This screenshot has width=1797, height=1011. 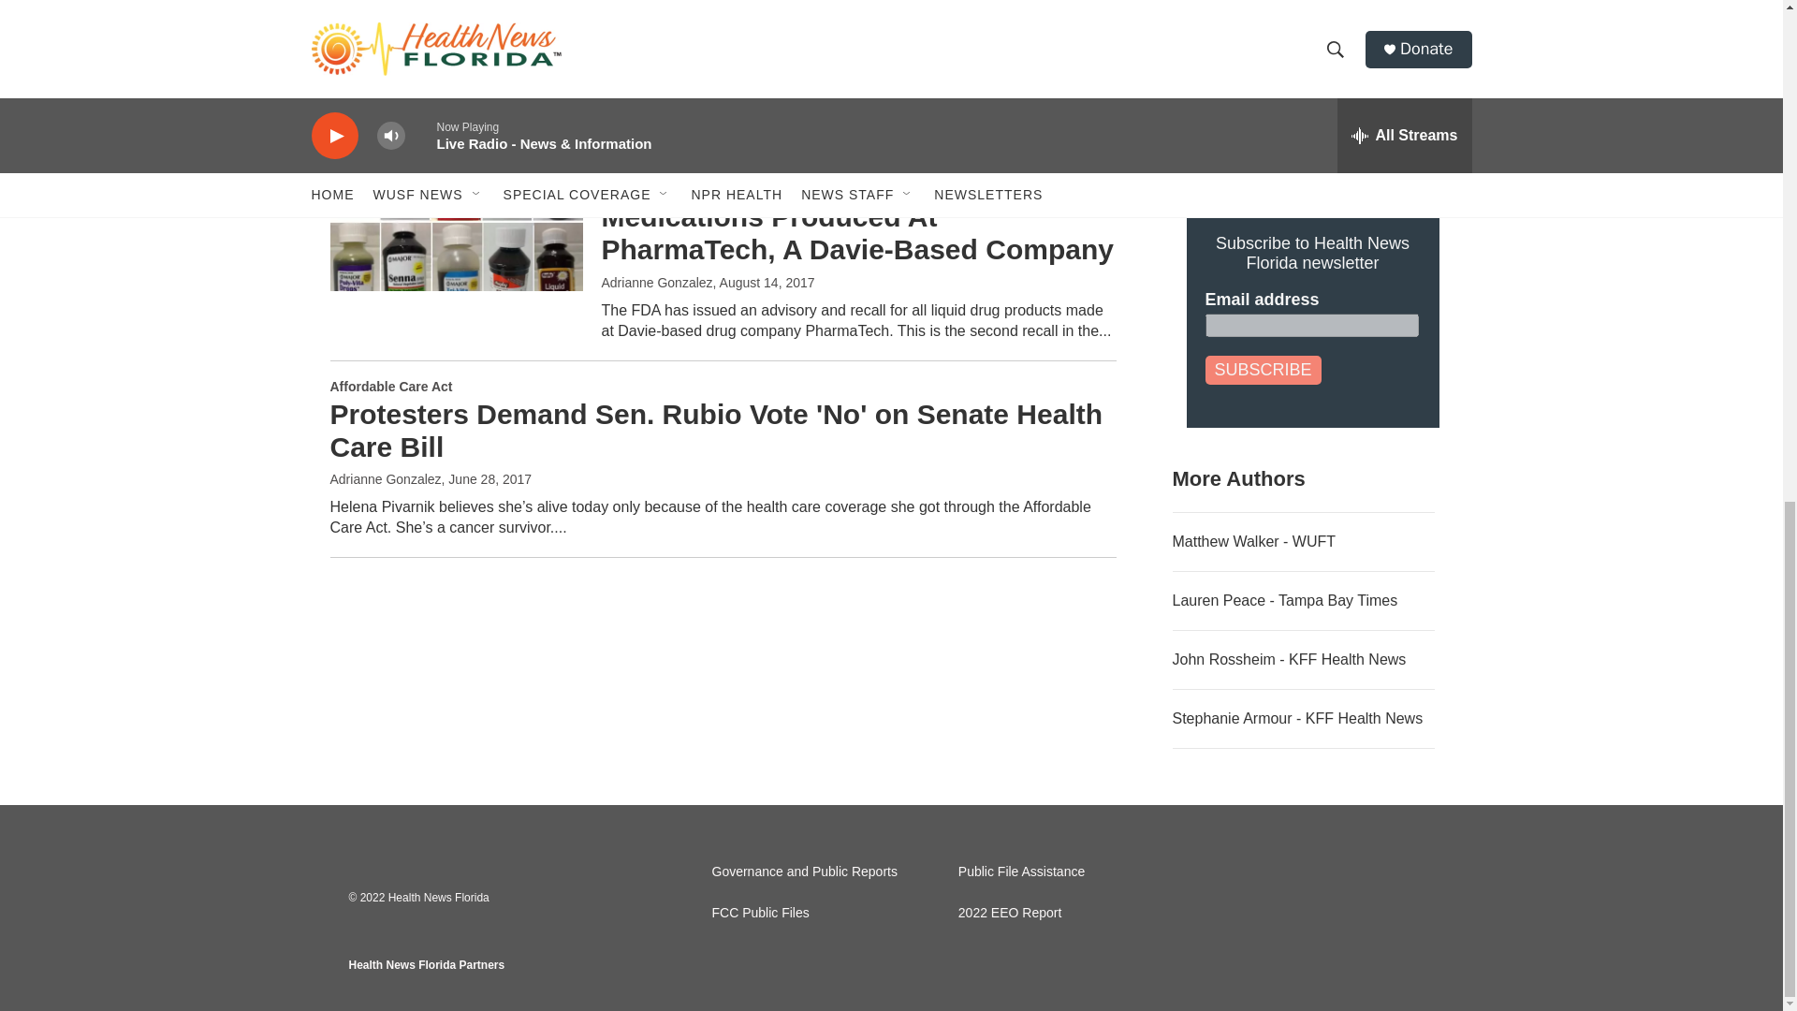 I want to click on 3rd party ad content, so click(x=1311, y=27).